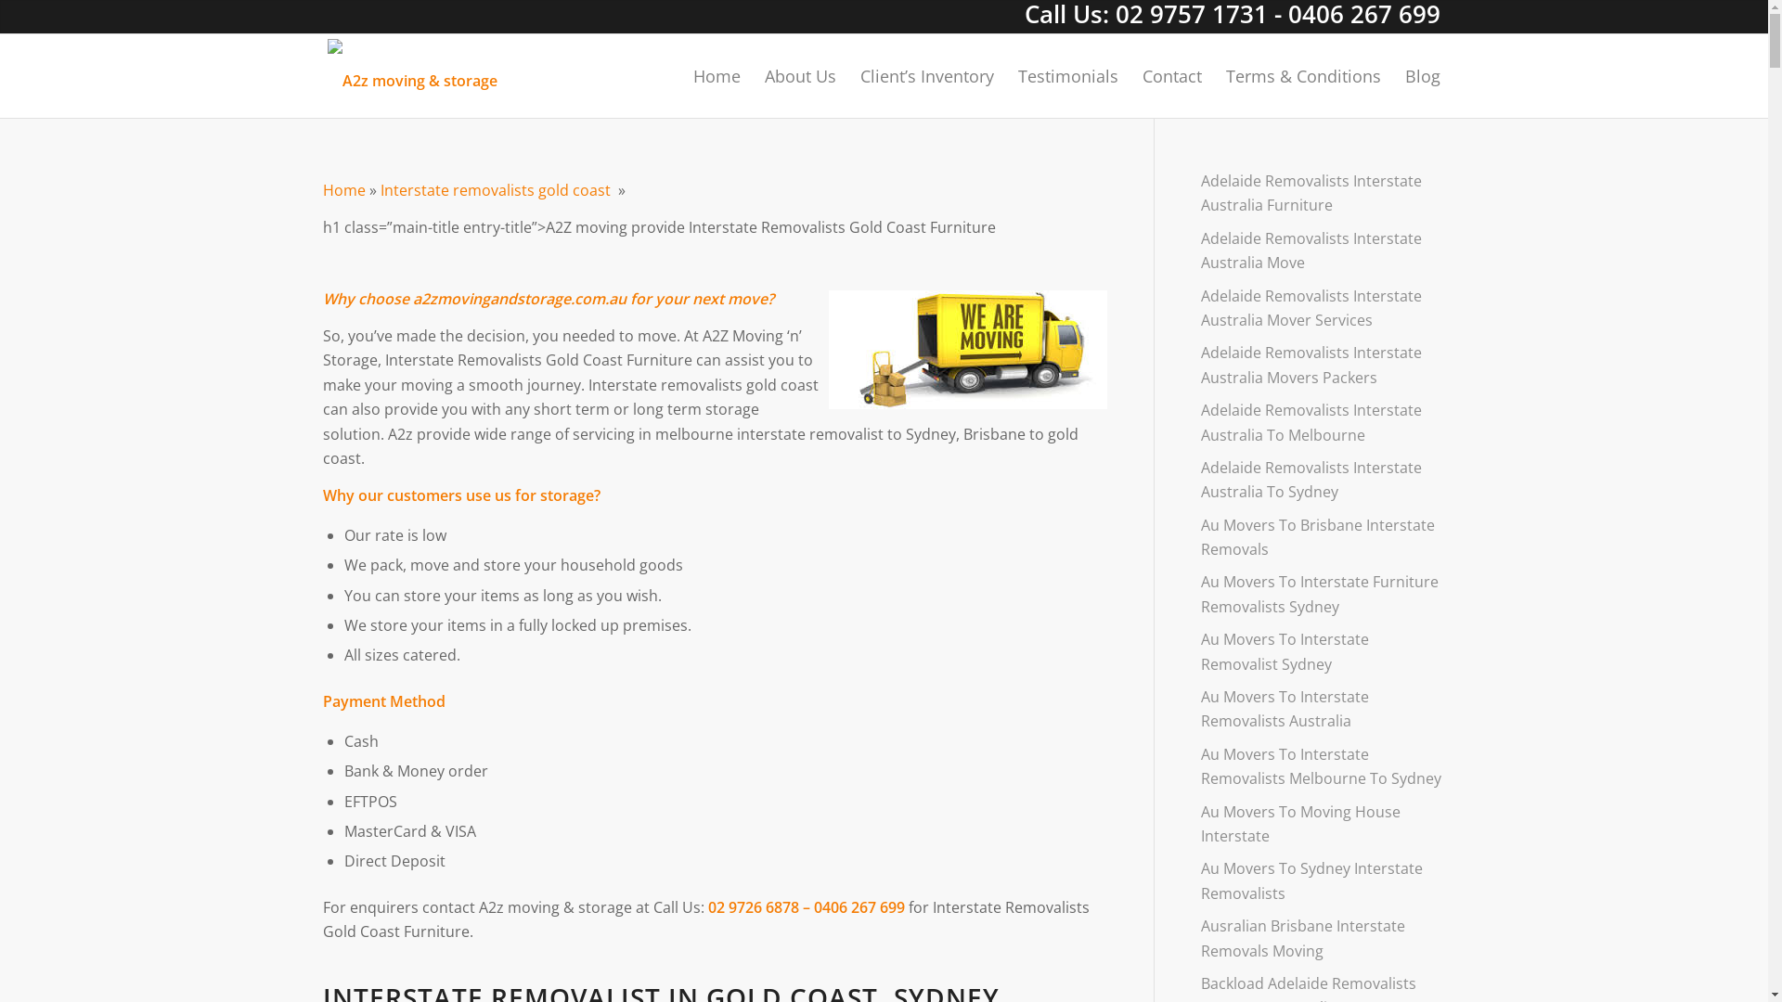 The width and height of the screenshot is (1782, 1002). Describe the element at coordinates (1324, 595) in the screenshot. I see `Au Movers To Interstate Furniture Removalists Sydney` at that location.